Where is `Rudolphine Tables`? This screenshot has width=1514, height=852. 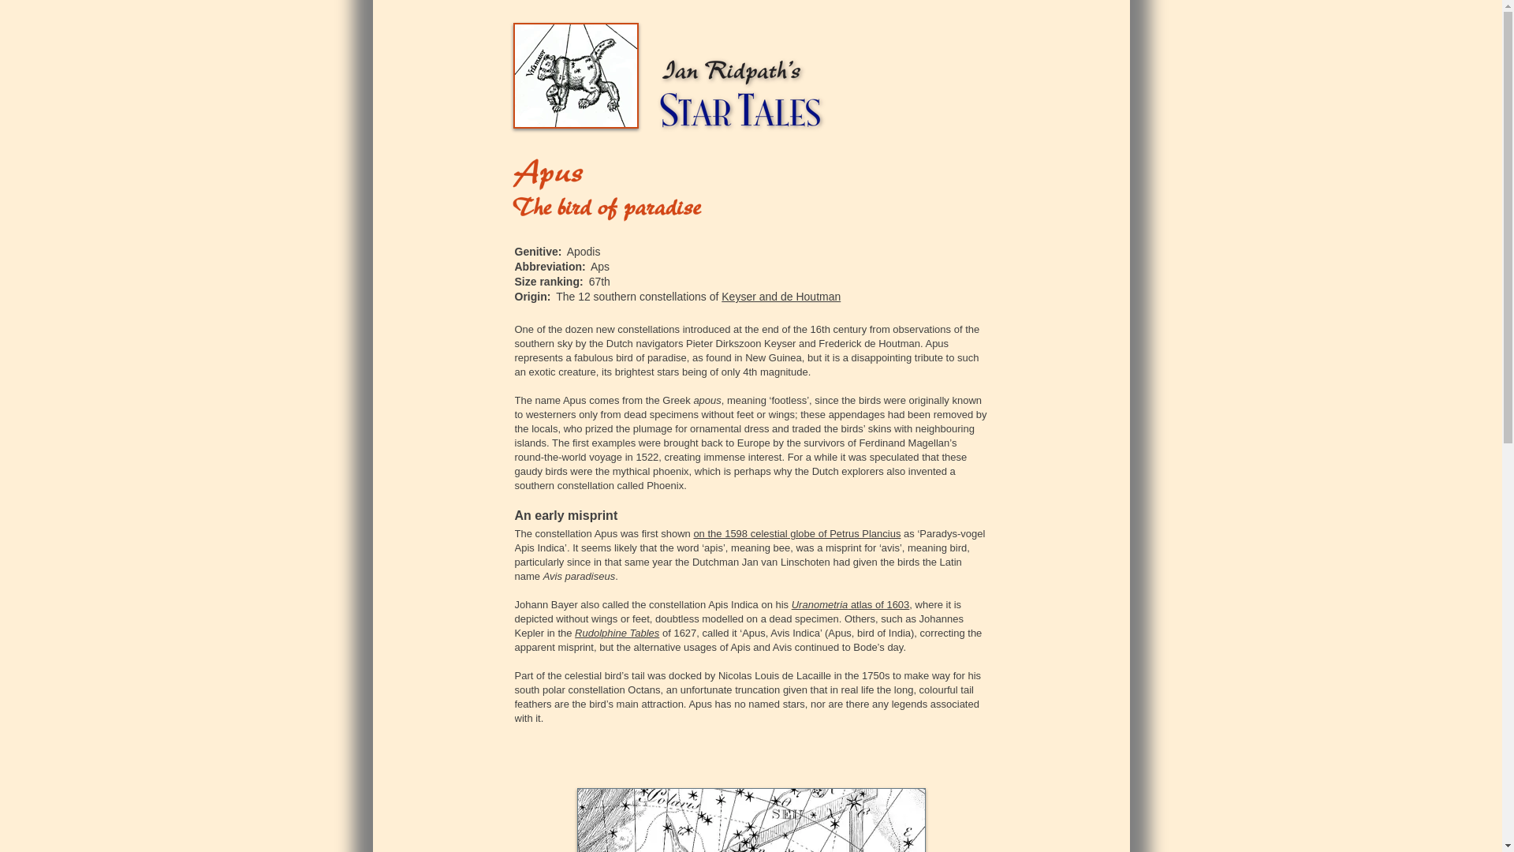 Rudolphine Tables is located at coordinates (617, 633).